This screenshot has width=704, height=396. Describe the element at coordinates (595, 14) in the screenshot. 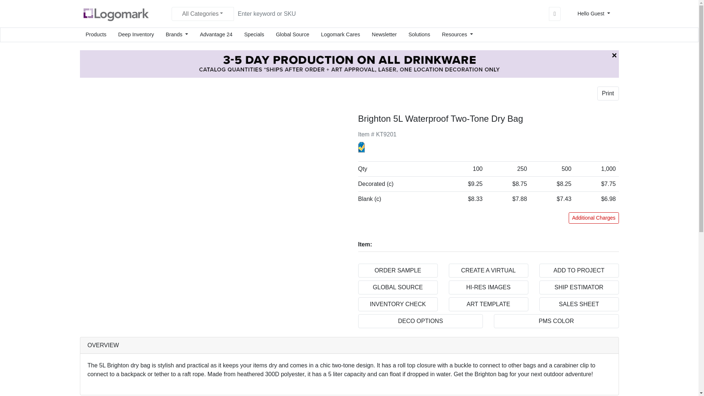

I see `Hello Guest` at that location.